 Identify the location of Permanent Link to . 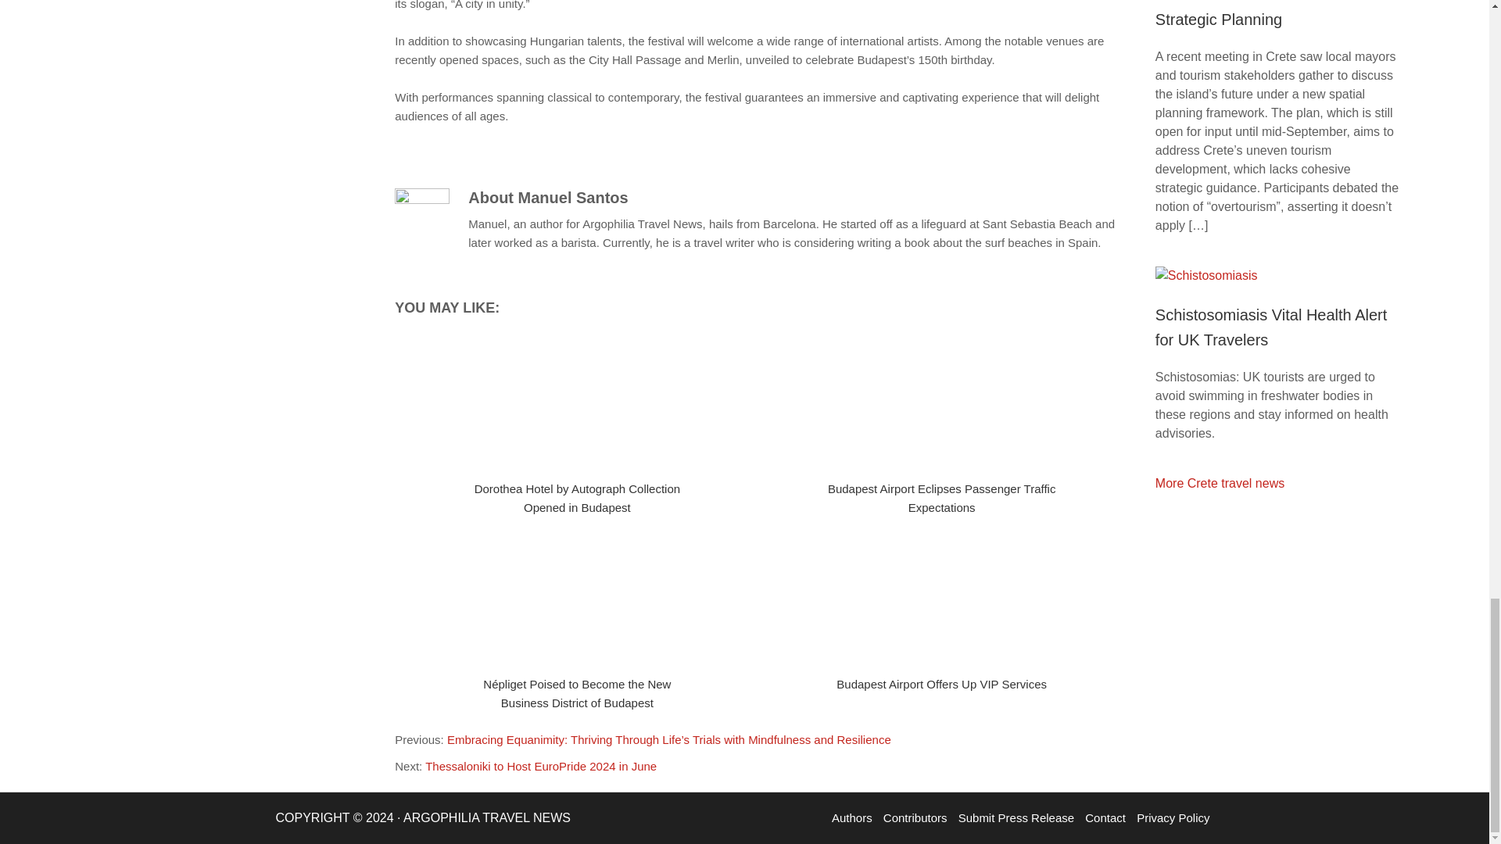
(577, 402).